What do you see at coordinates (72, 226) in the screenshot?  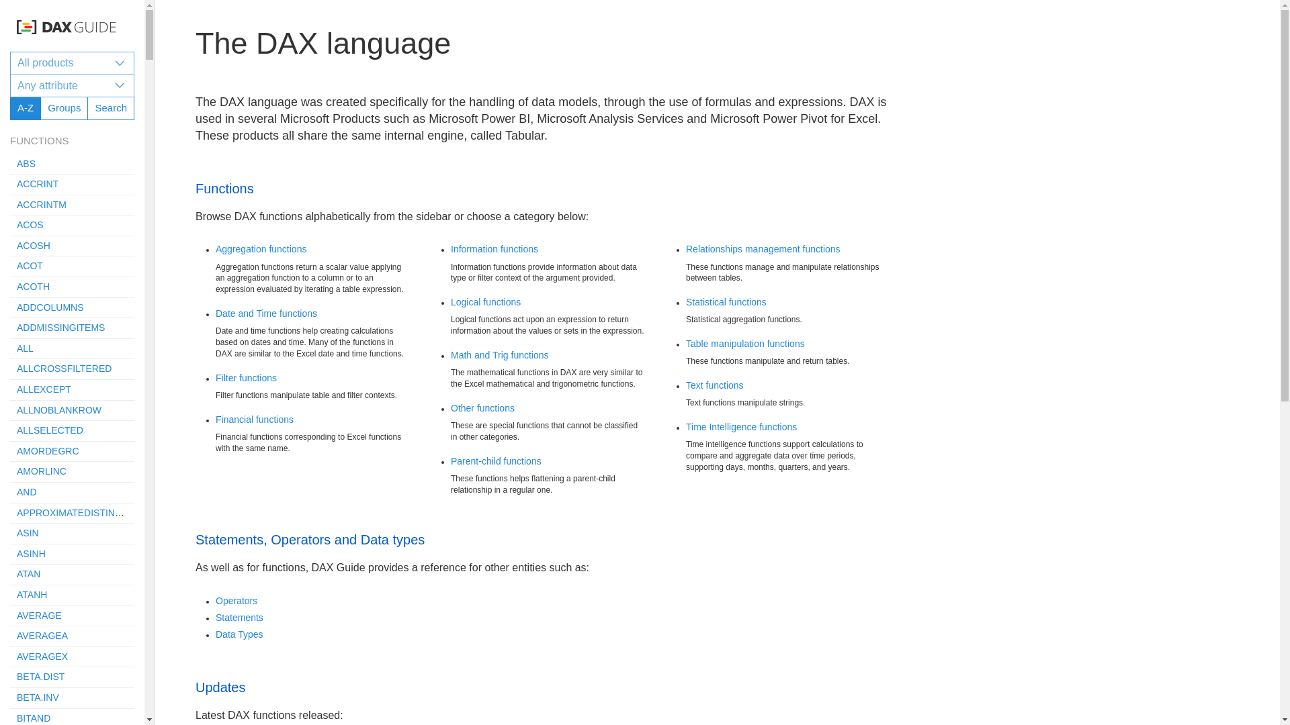 I see `ACOS` at bounding box center [72, 226].